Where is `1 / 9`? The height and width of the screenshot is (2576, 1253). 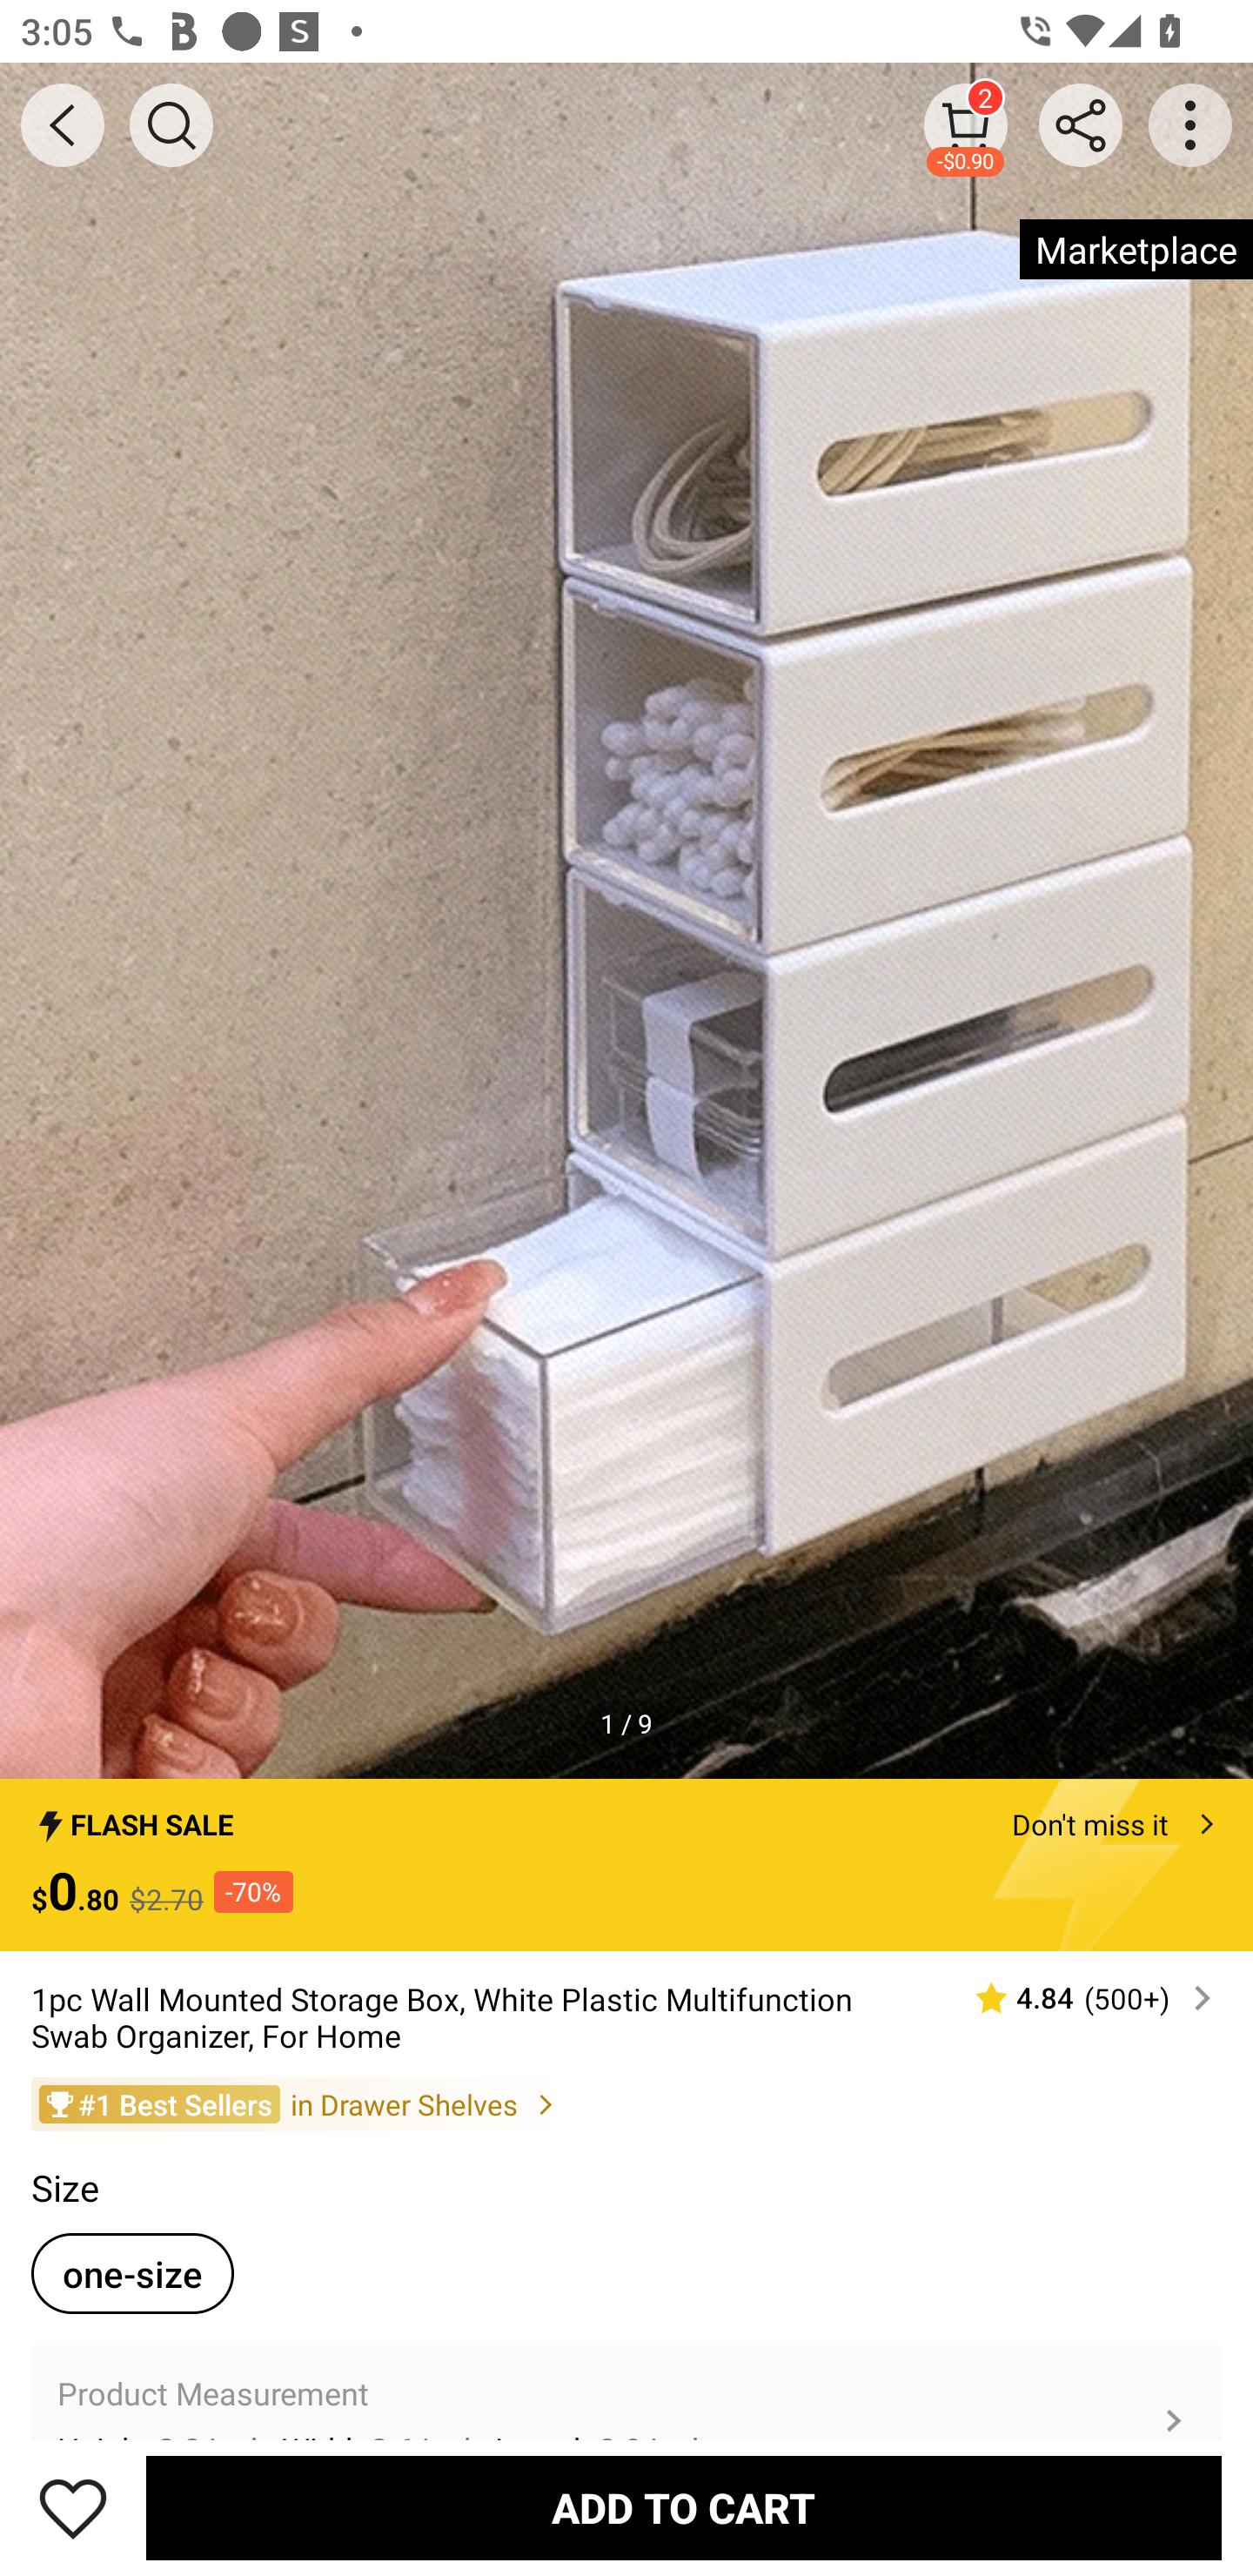 1 / 9 is located at coordinates (626, 1723).